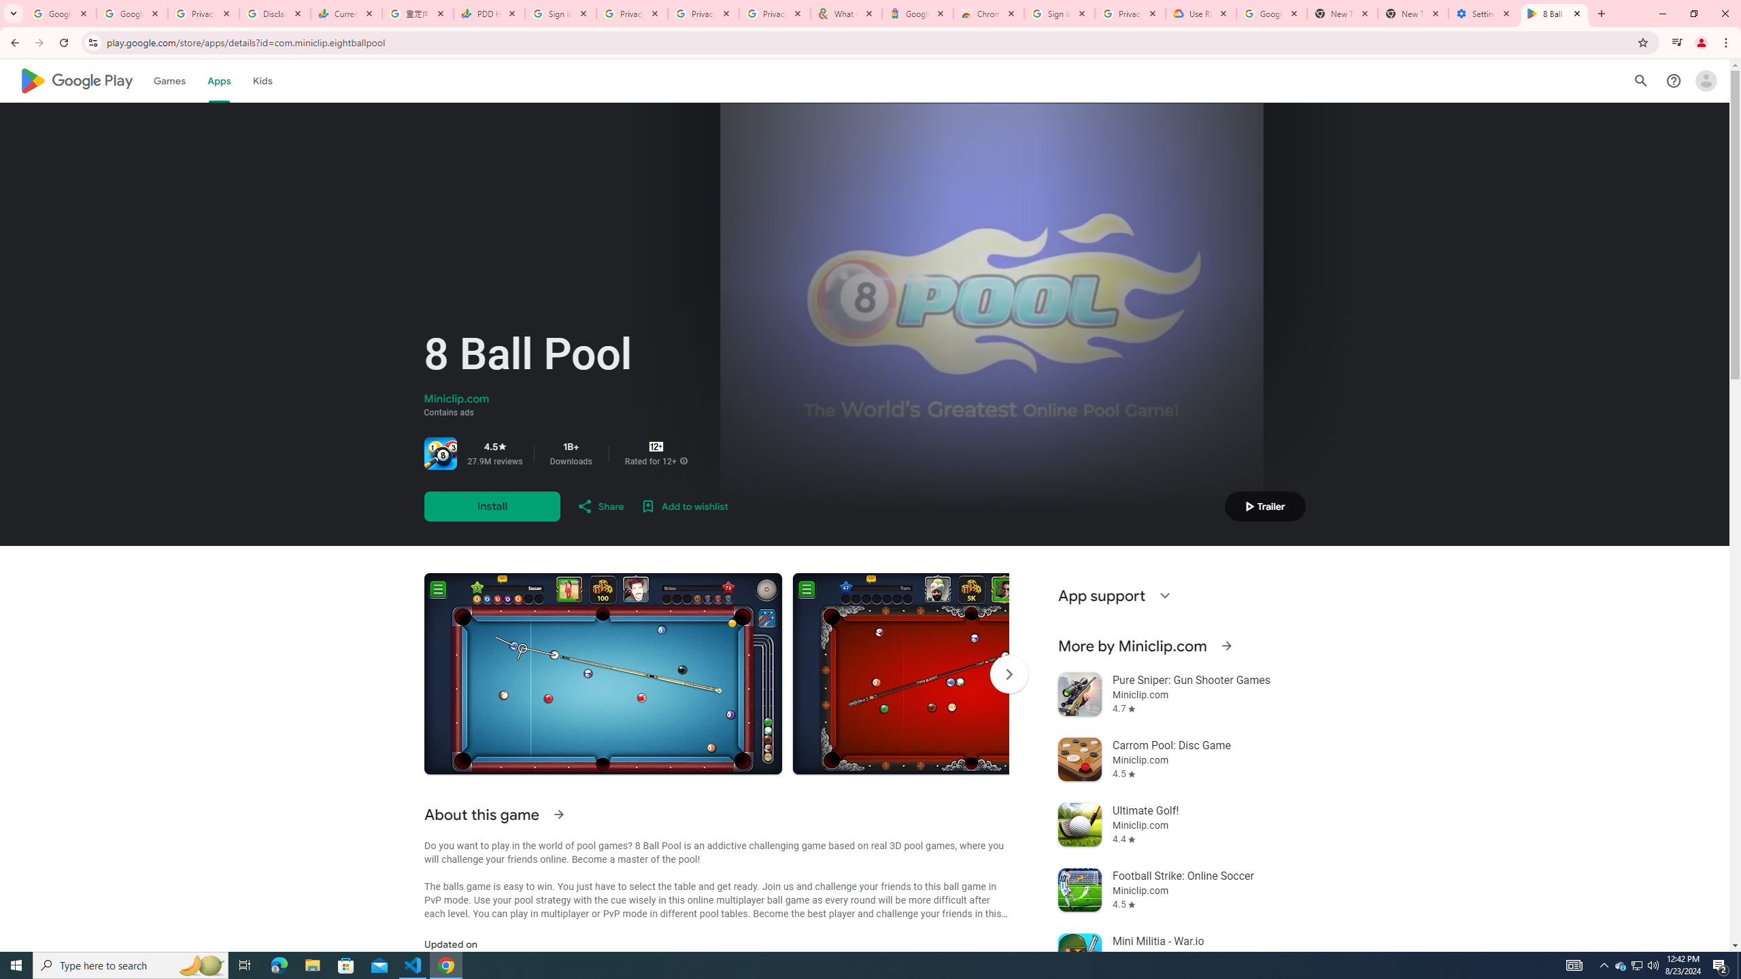  What do you see at coordinates (600, 506) in the screenshot?
I see `Share` at bounding box center [600, 506].